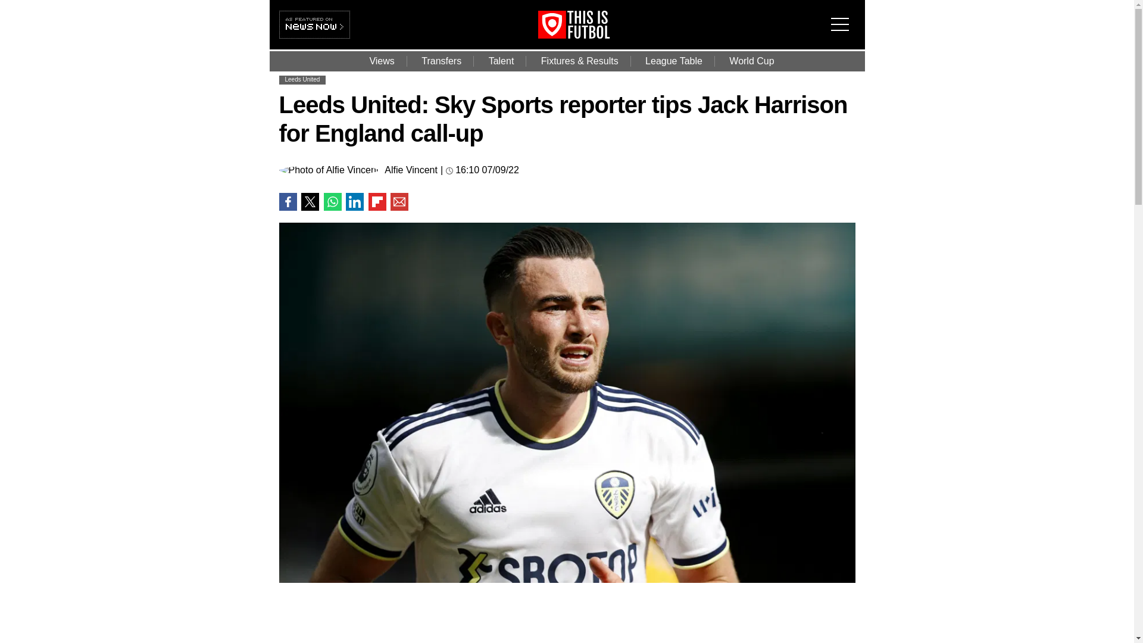  What do you see at coordinates (355, 202) in the screenshot?
I see `share on LinkedIn` at bounding box center [355, 202].